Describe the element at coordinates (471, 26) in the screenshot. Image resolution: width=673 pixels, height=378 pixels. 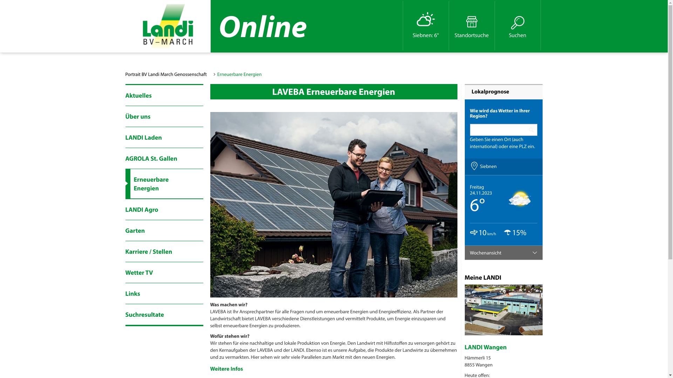
I see `Standortsuche` at that location.